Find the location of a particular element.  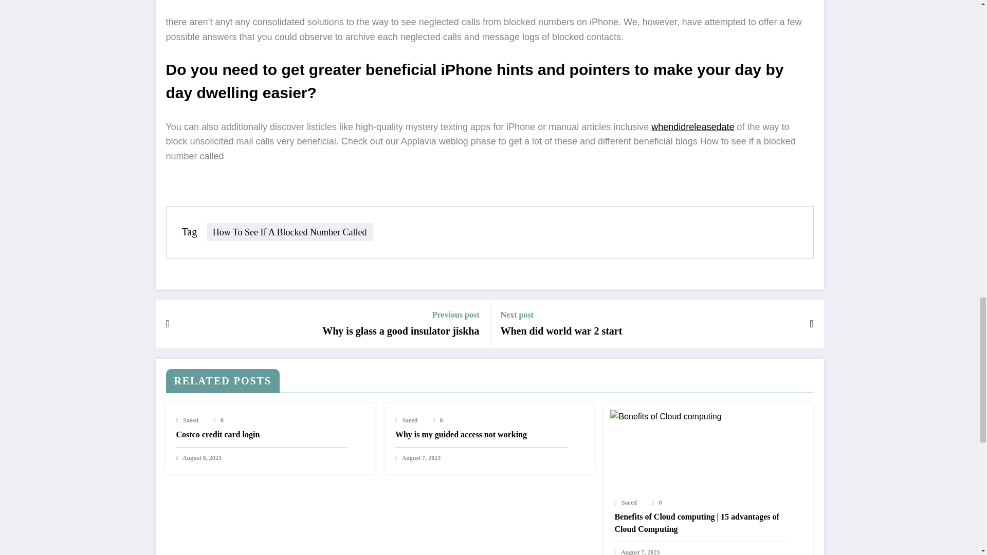

Previous post is located at coordinates (400, 314).